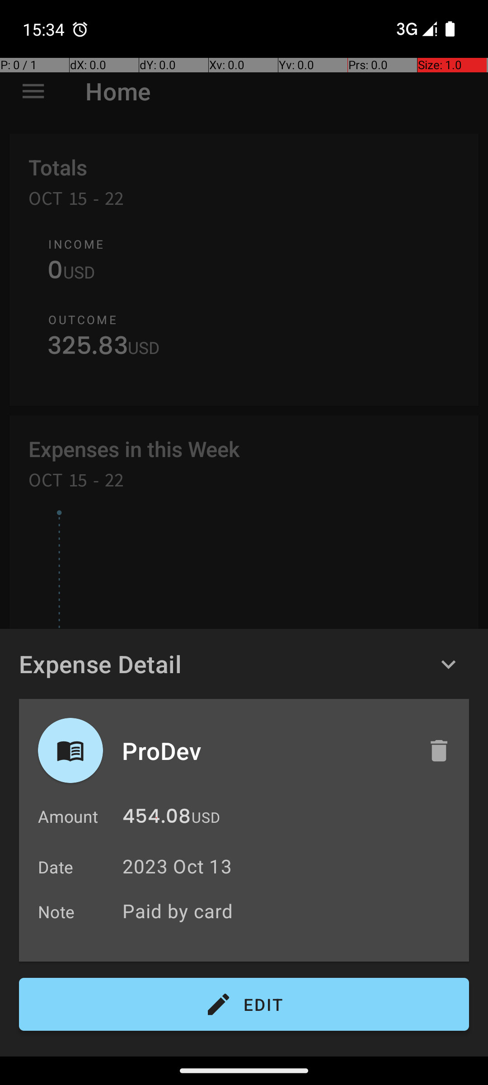 This screenshot has height=1085, width=488. What do you see at coordinates (265, 750) in the screenshot?
I see `ProDev` at bounding box center [265, 750].